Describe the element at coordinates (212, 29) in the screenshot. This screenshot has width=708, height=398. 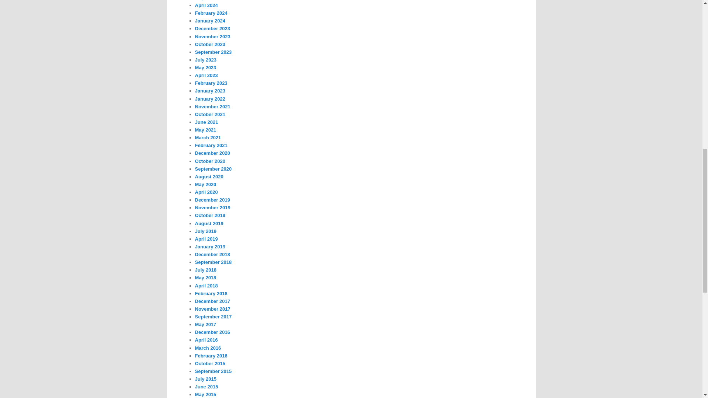
I see `December 2023` at that location.